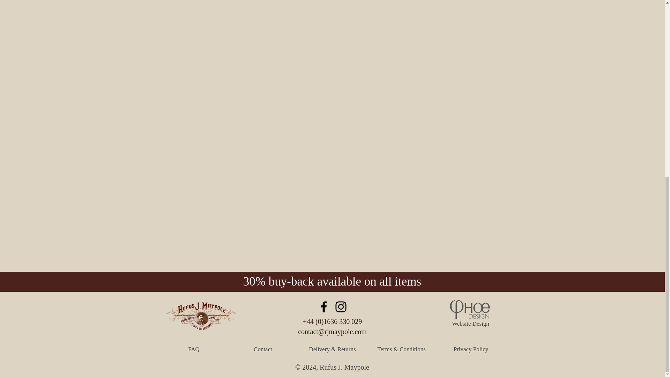  What do you see at coordinates (471, 349) in the screenshot?
I see `Privacy Policy` at bounding box center [471, 349].